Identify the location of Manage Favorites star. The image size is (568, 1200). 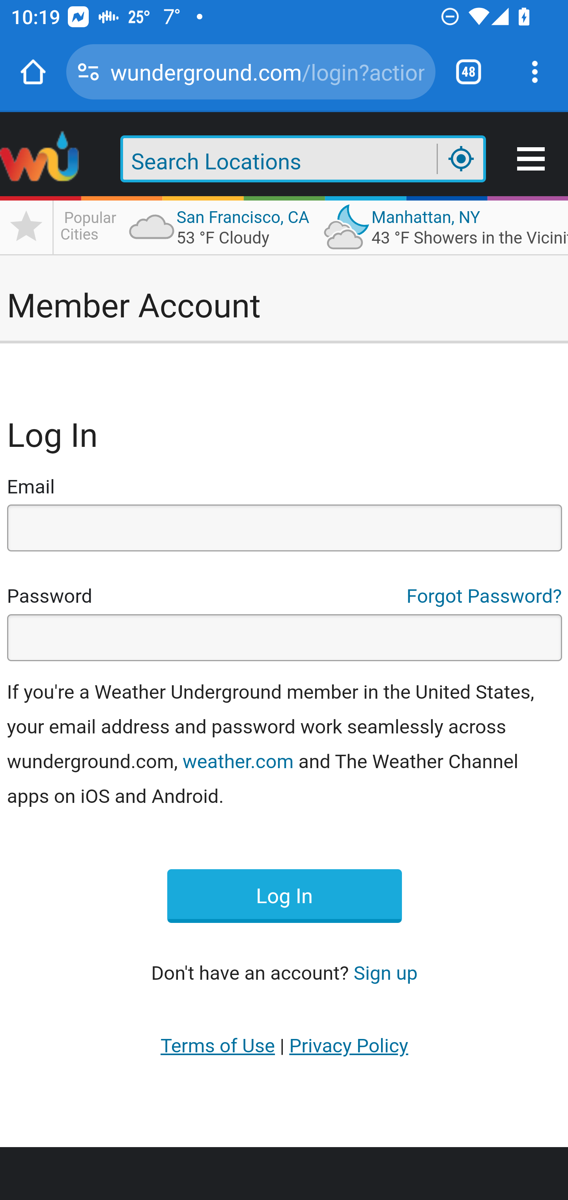
(27, 227).